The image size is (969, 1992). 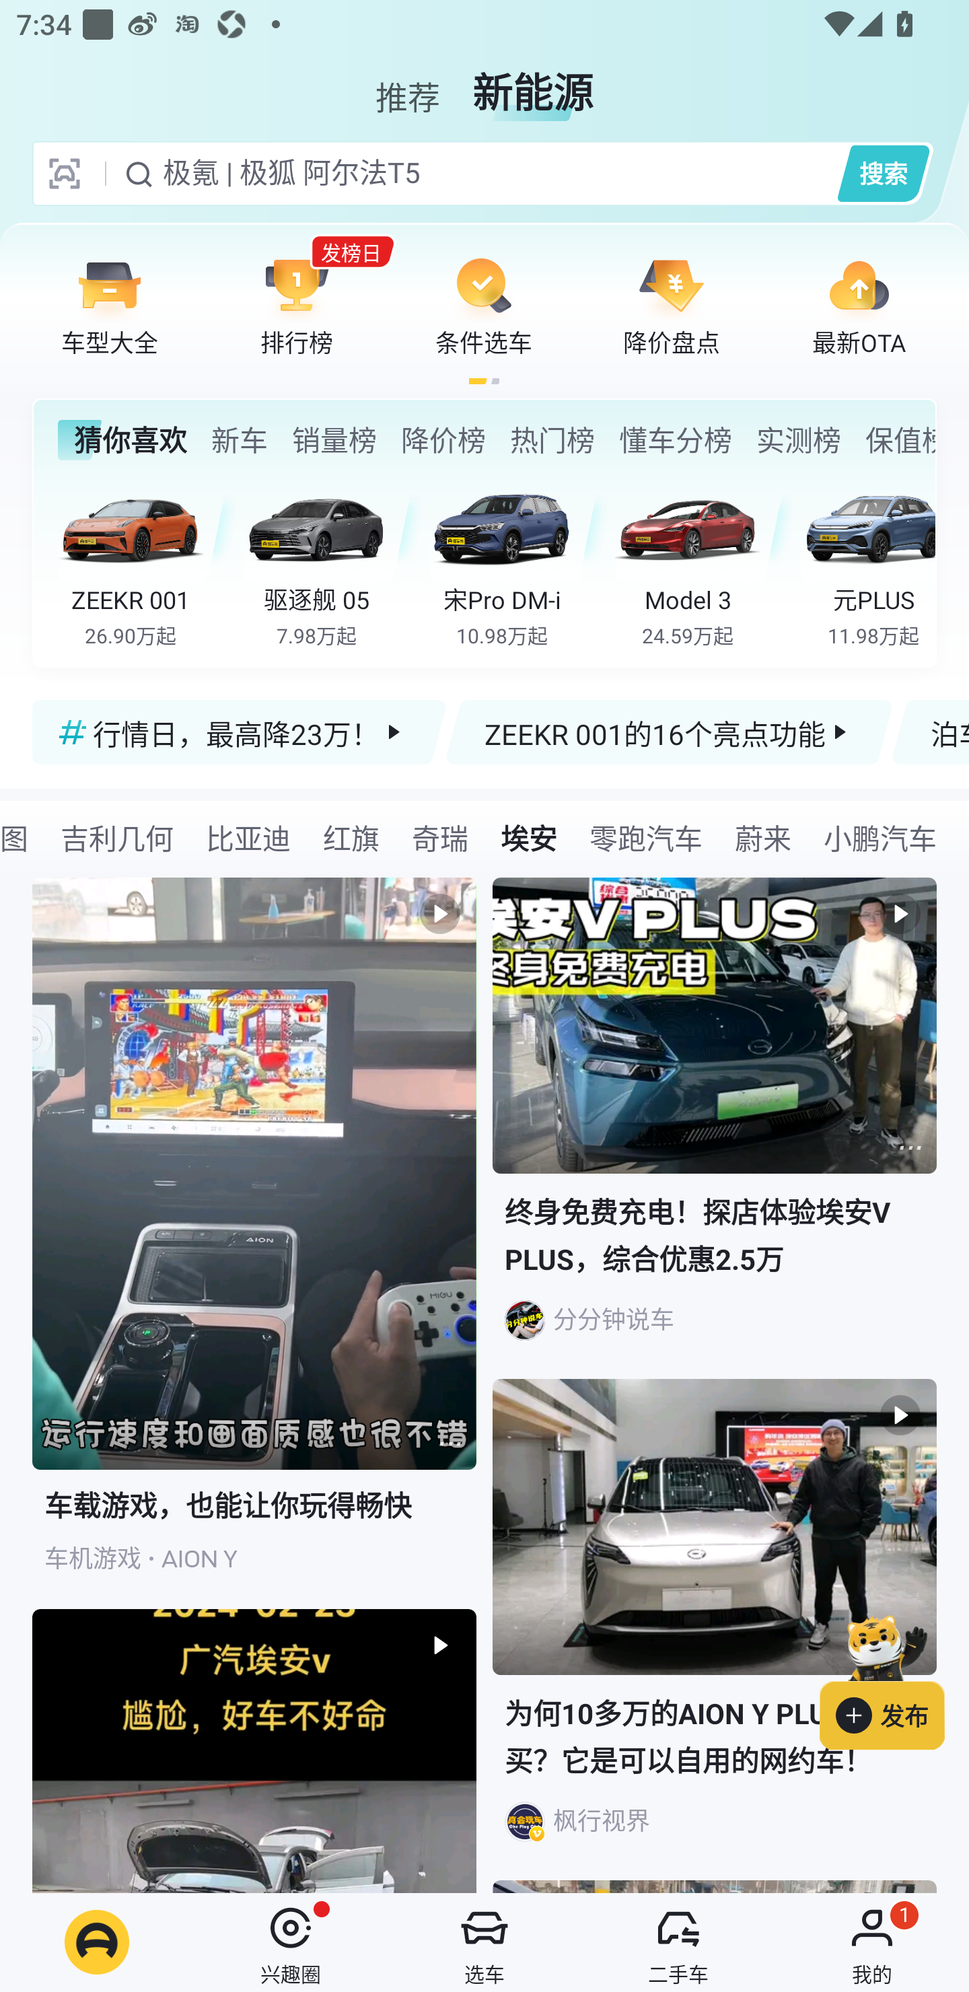 I want to click on 小鹏汽车, so click(x=880, y=837).